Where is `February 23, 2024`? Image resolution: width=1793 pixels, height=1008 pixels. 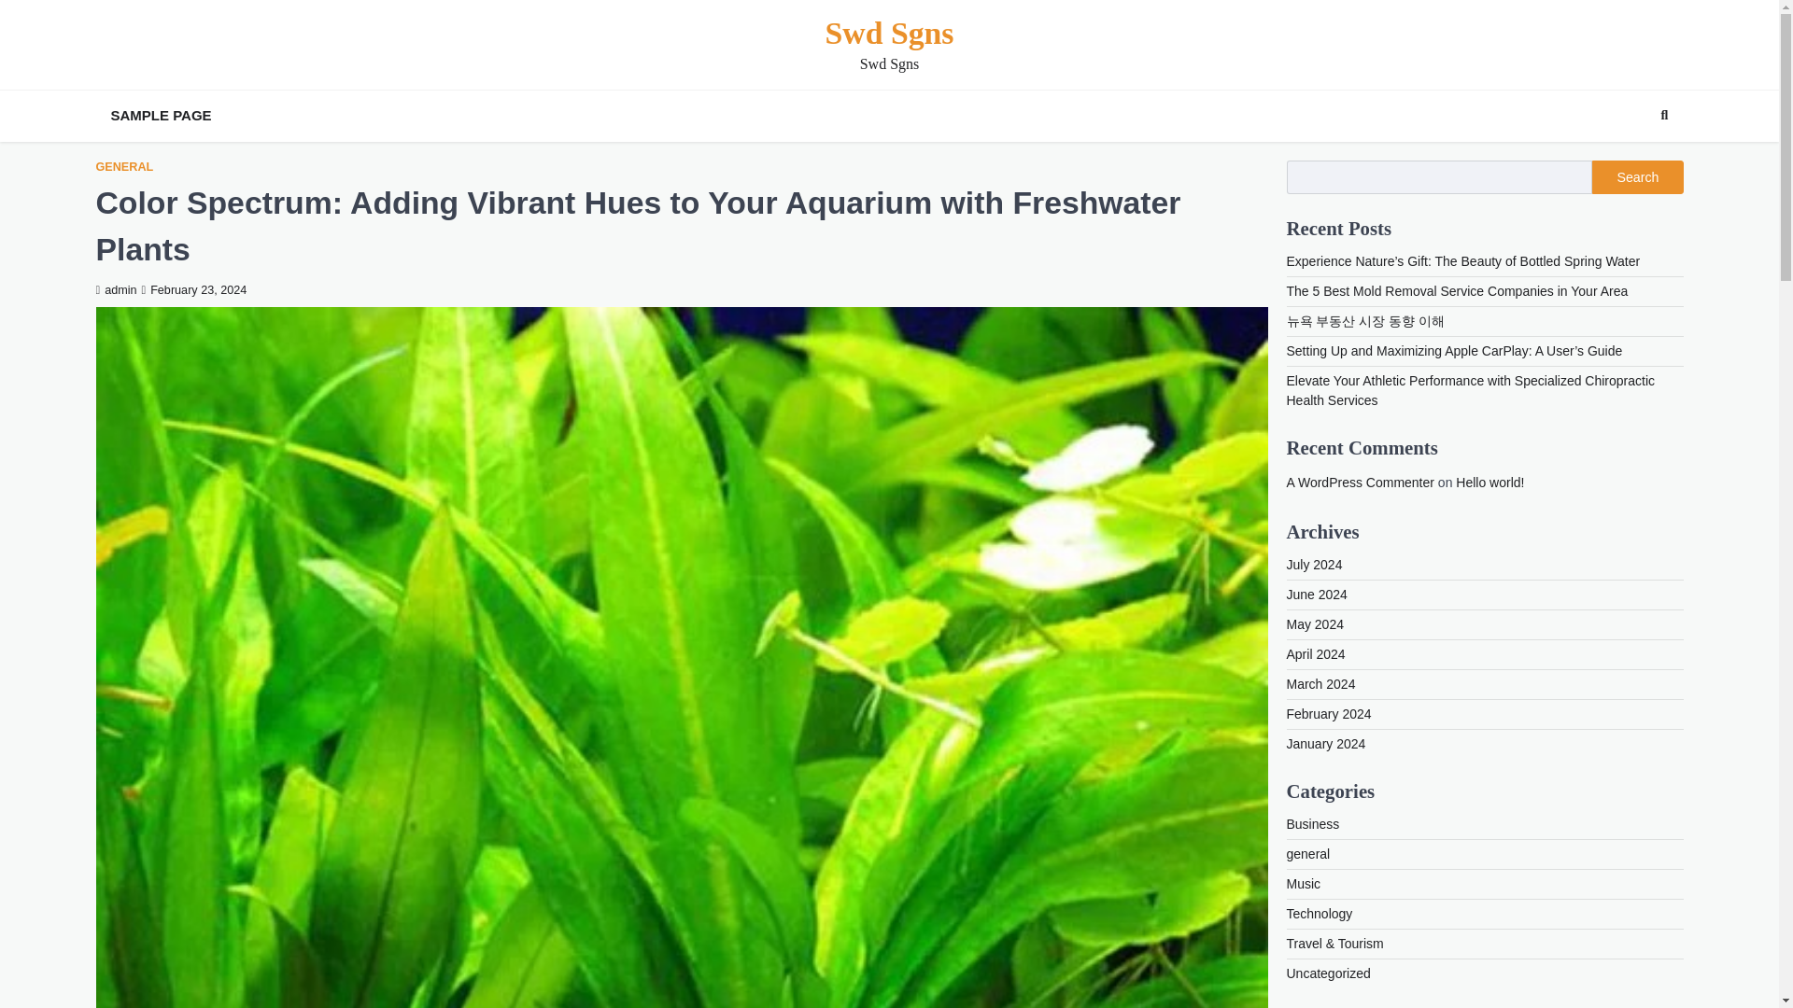
February 23, 2024 is located at coordinates (194, 289).